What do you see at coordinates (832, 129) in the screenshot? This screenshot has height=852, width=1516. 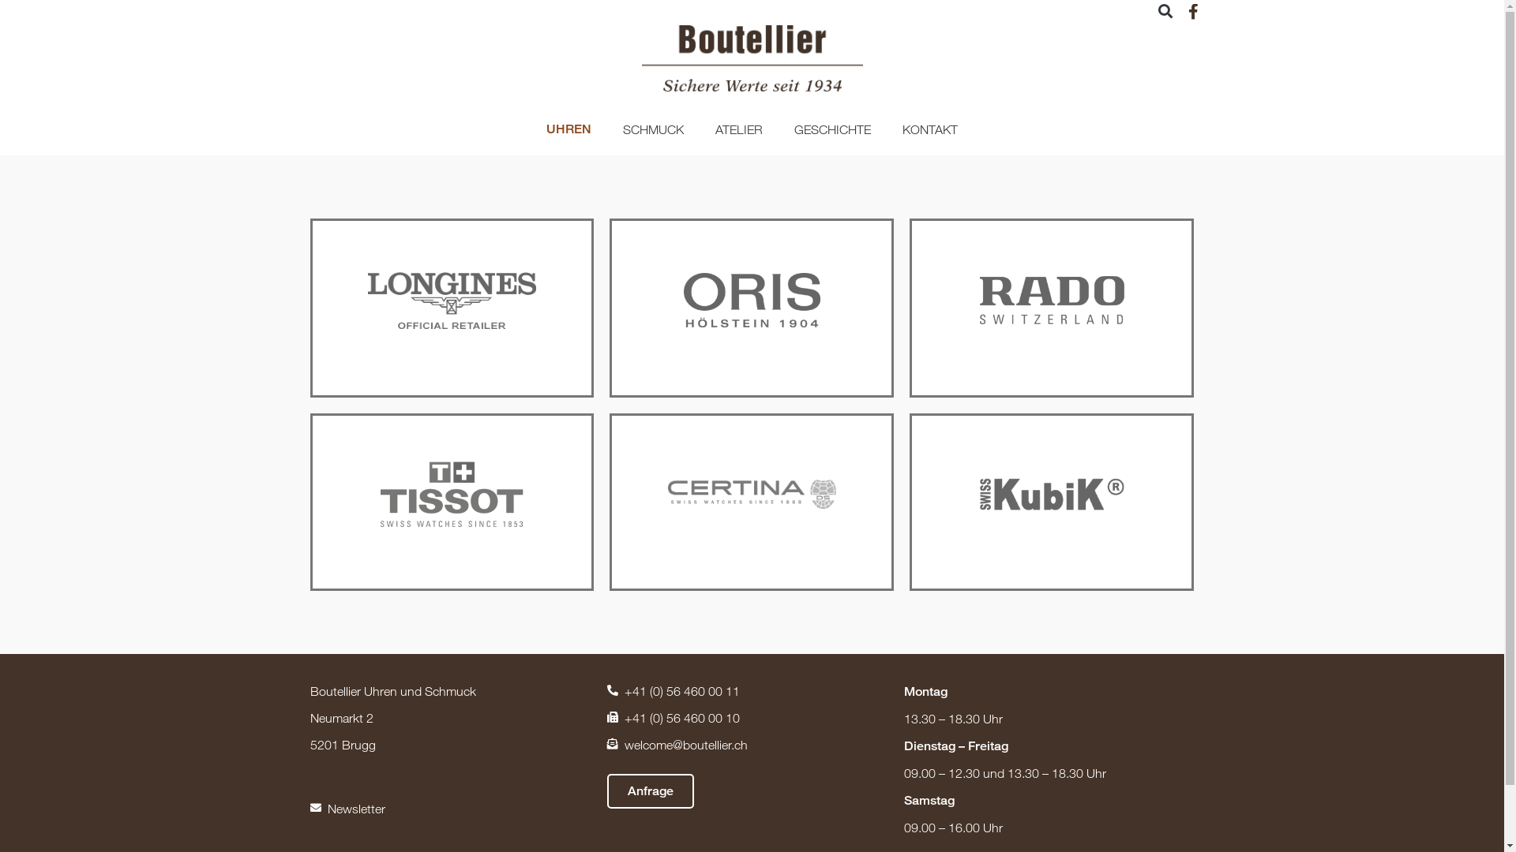 I see `GESCHICHTE` at bounding box center [832, 129].